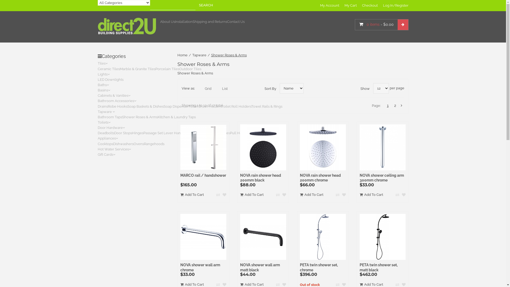 This screenshot has width=510, height=287. What do you see at coordinates (118, 106) in the screenshot?
I see `Robe Hooks` at bounding box center [118, 106].